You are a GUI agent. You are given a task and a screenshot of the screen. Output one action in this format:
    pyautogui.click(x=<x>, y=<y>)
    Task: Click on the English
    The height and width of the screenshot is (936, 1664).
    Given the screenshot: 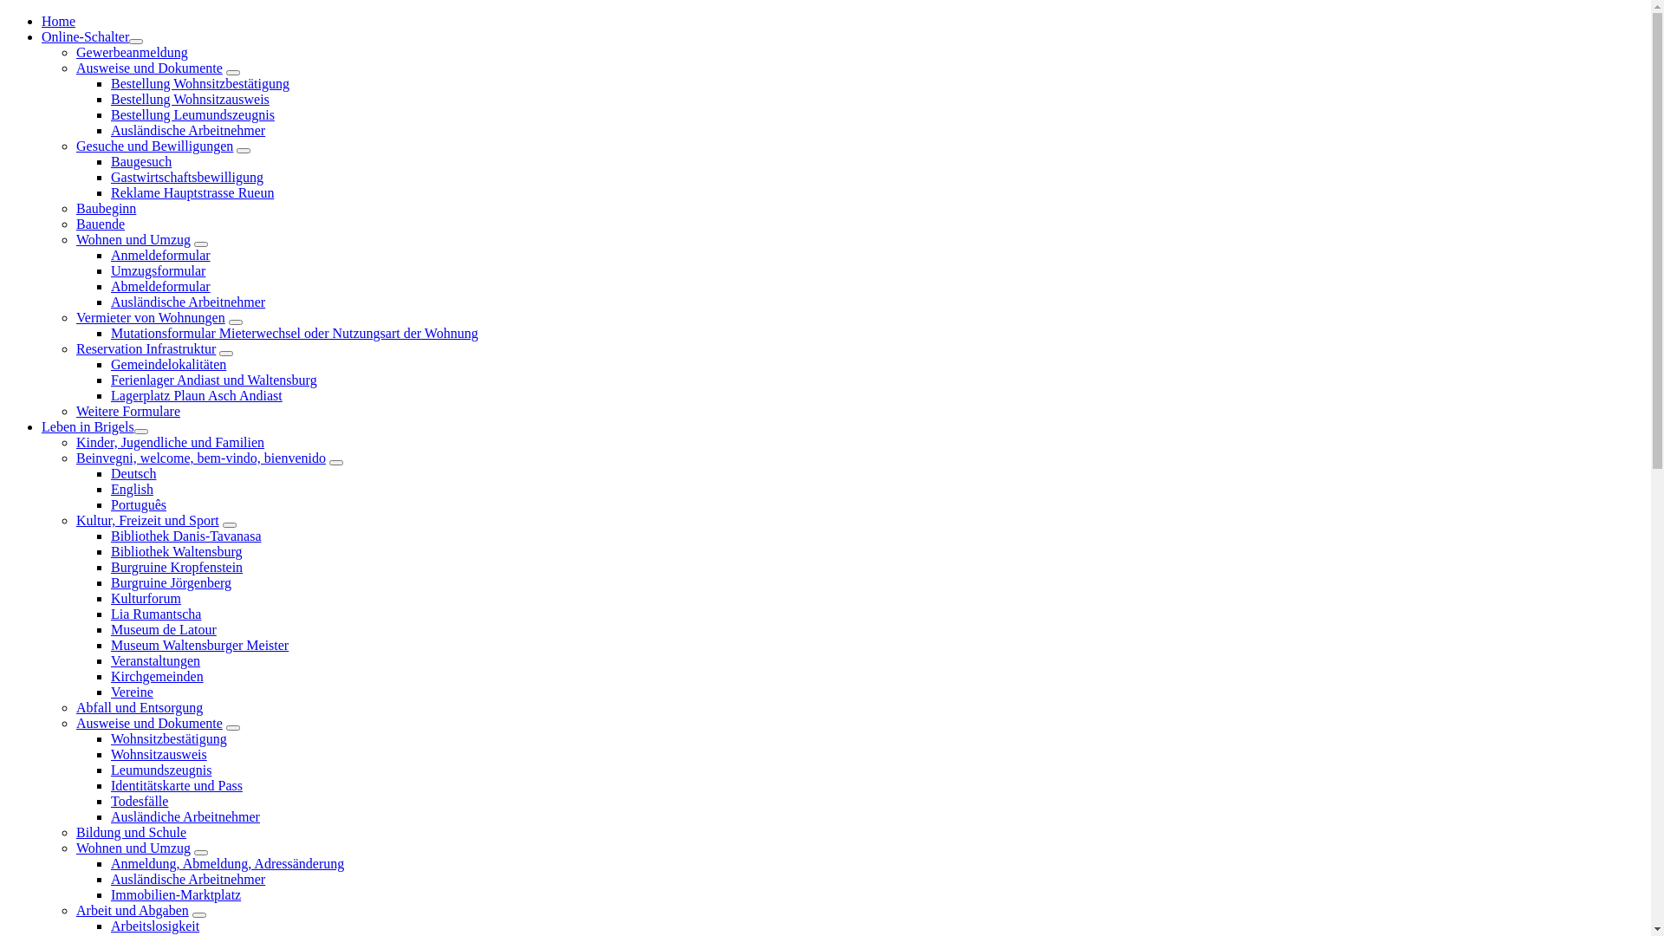 What is the action you would take?
    pyautogui.click(x=132, y=489)
    